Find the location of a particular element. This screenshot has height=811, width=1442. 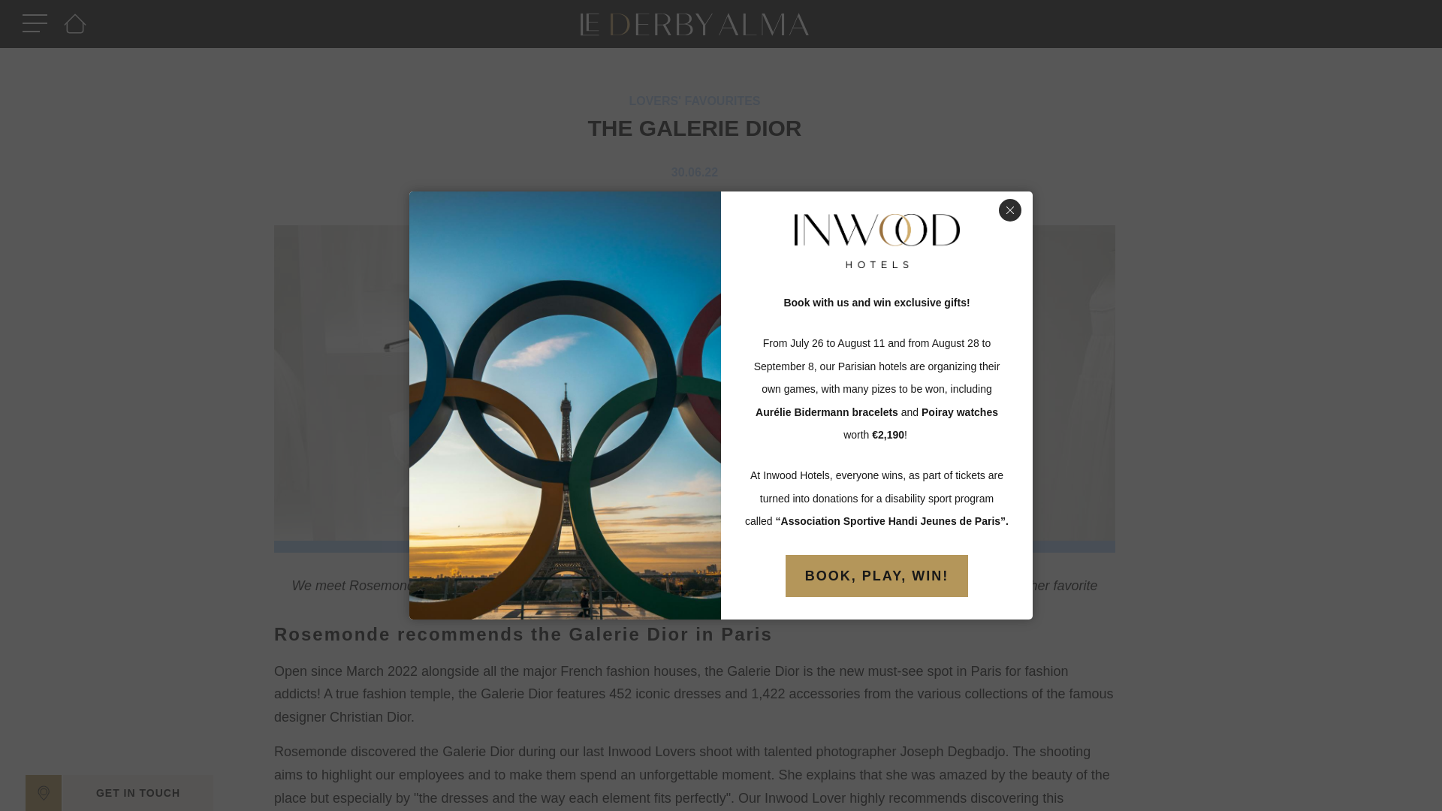

Close is located at coordinates (1009, 210).